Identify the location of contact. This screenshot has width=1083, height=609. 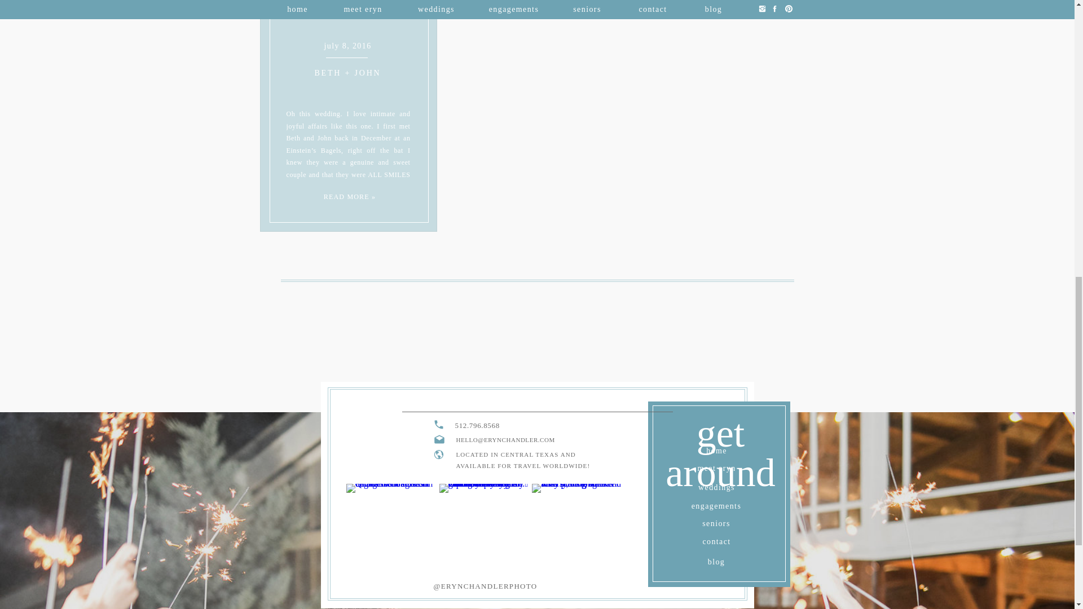
(716, 540).